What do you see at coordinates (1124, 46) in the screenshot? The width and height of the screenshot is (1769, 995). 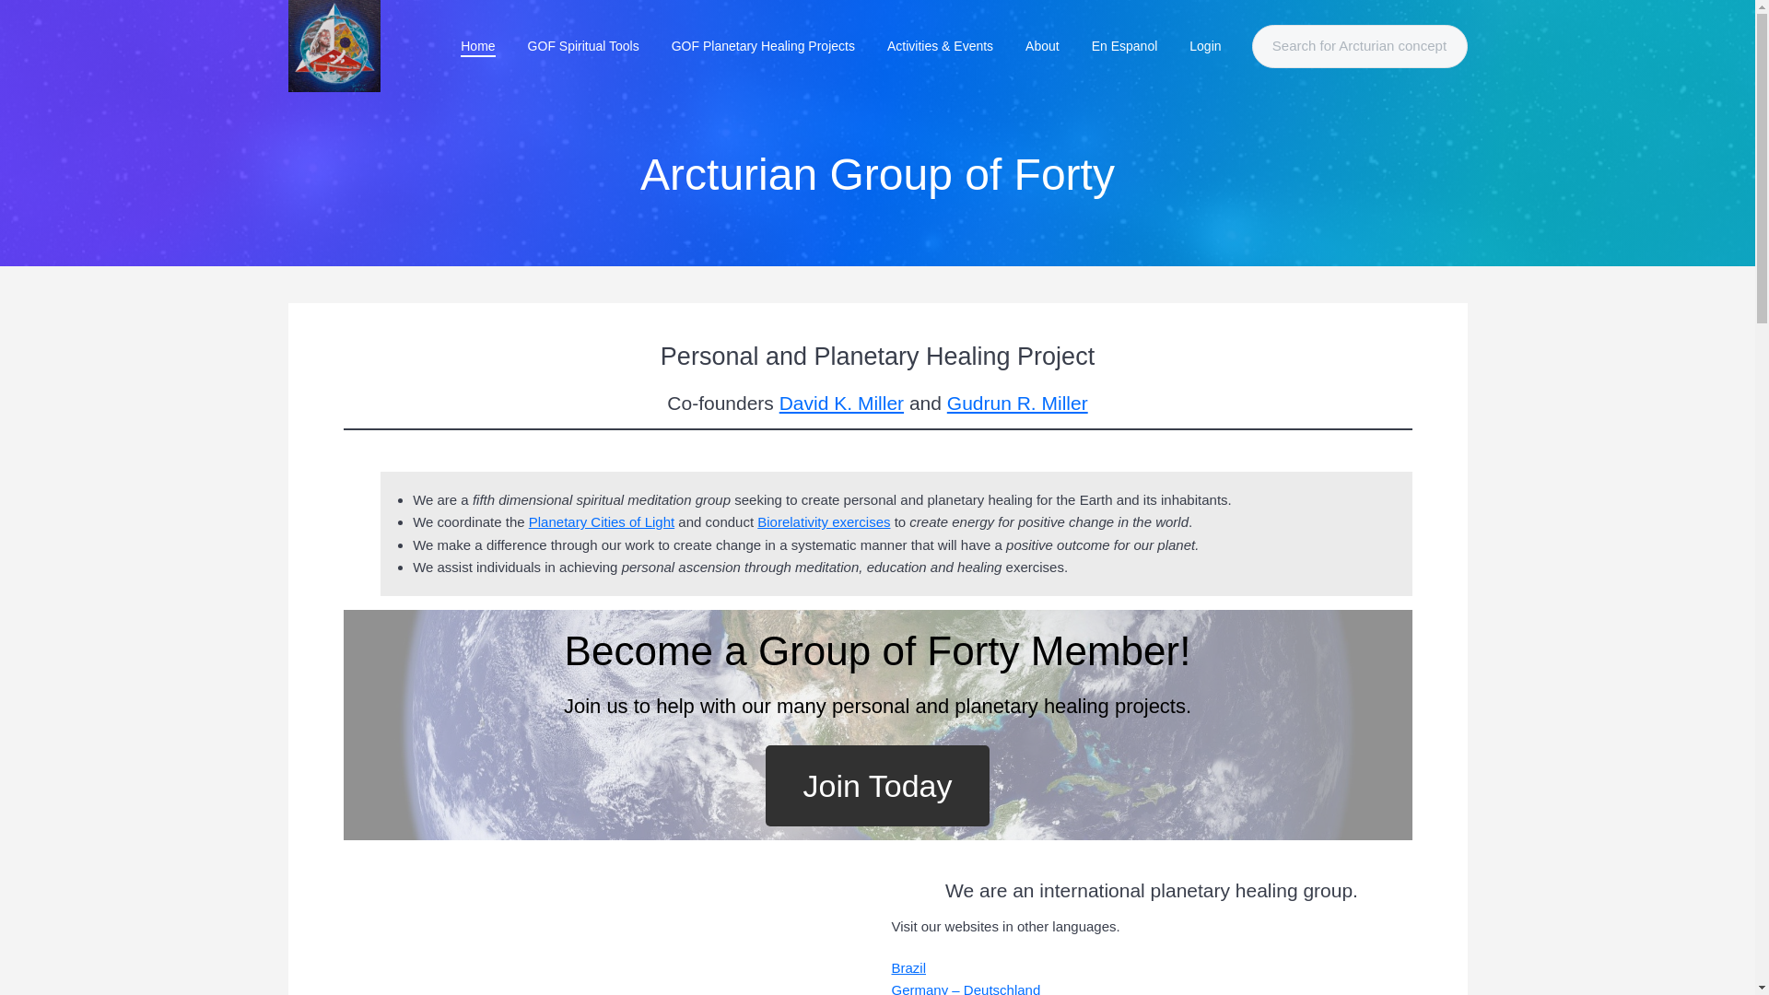 I see `En Espanol` at bounding box center [1124, 46].